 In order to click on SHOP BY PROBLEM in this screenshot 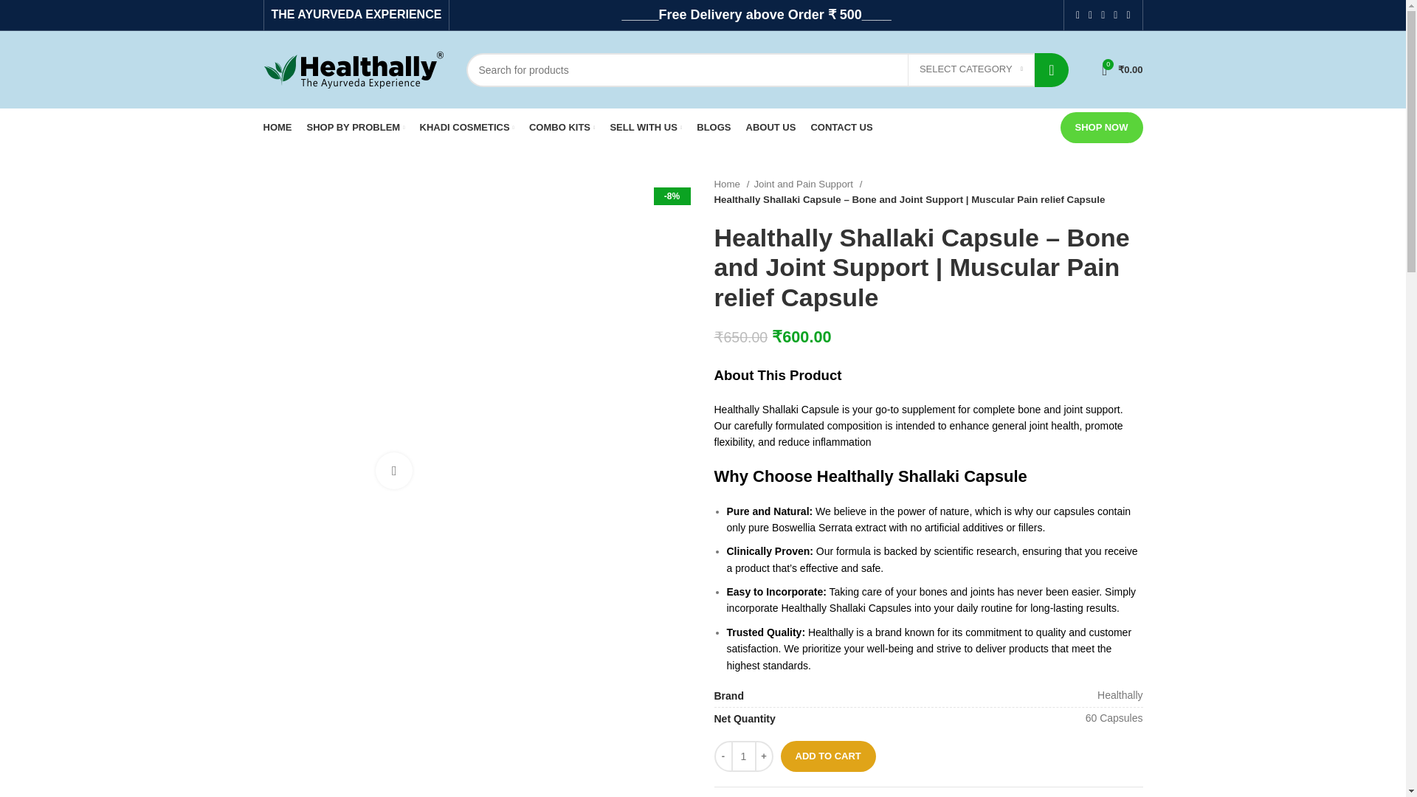, I will do `click(356, 128)`.